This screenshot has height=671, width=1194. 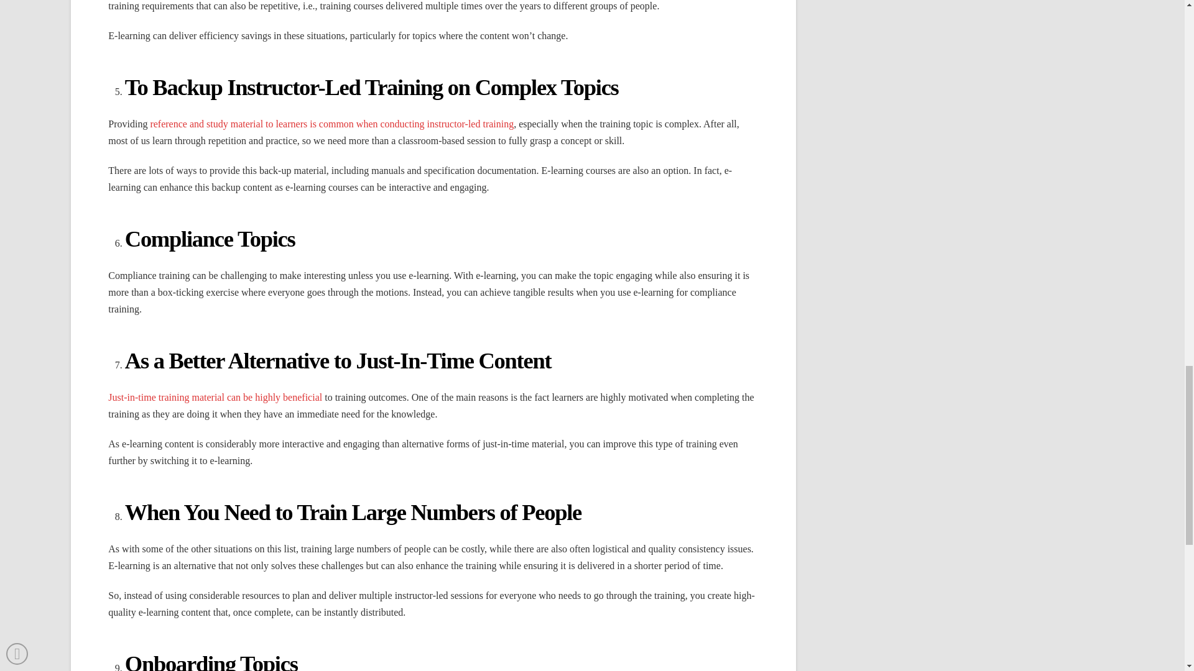 What do you see at coordinates (215, 397) in the screenshot?
I see `Just-in-time training material can be highly beneficial` at bounding box center [215, 397].